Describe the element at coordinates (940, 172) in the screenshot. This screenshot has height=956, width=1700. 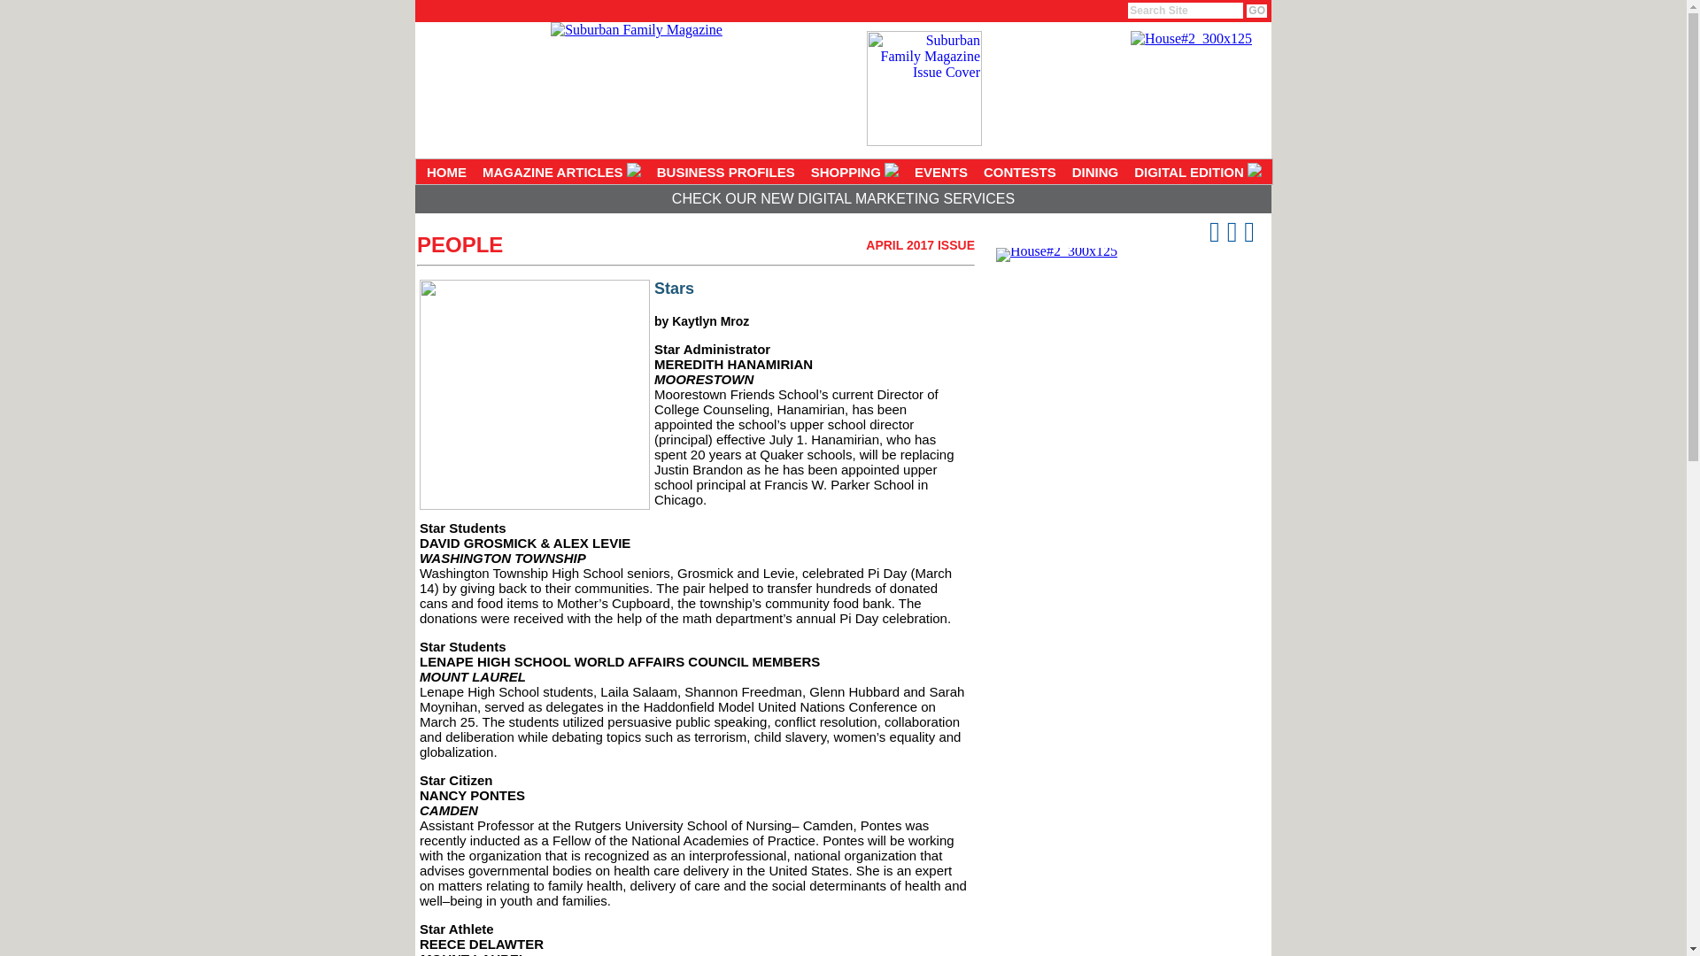
I see `EVENTS` at that location.